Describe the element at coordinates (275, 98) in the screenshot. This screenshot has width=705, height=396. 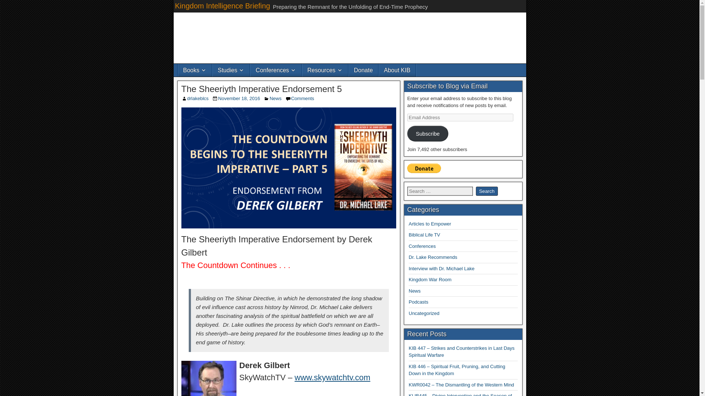
I see `News` at that location.